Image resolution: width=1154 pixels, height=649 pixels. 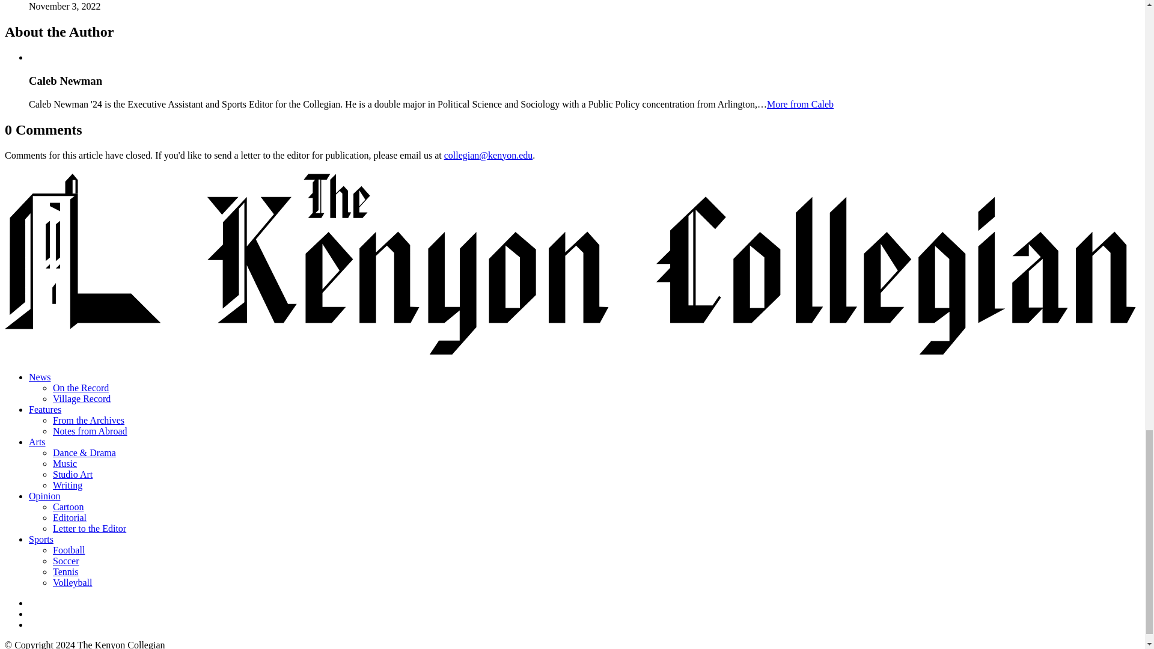 What do you see at coordinates (800, 105) in the screenshot?
I see `More from Caleb` at bounding box center [800, 105].